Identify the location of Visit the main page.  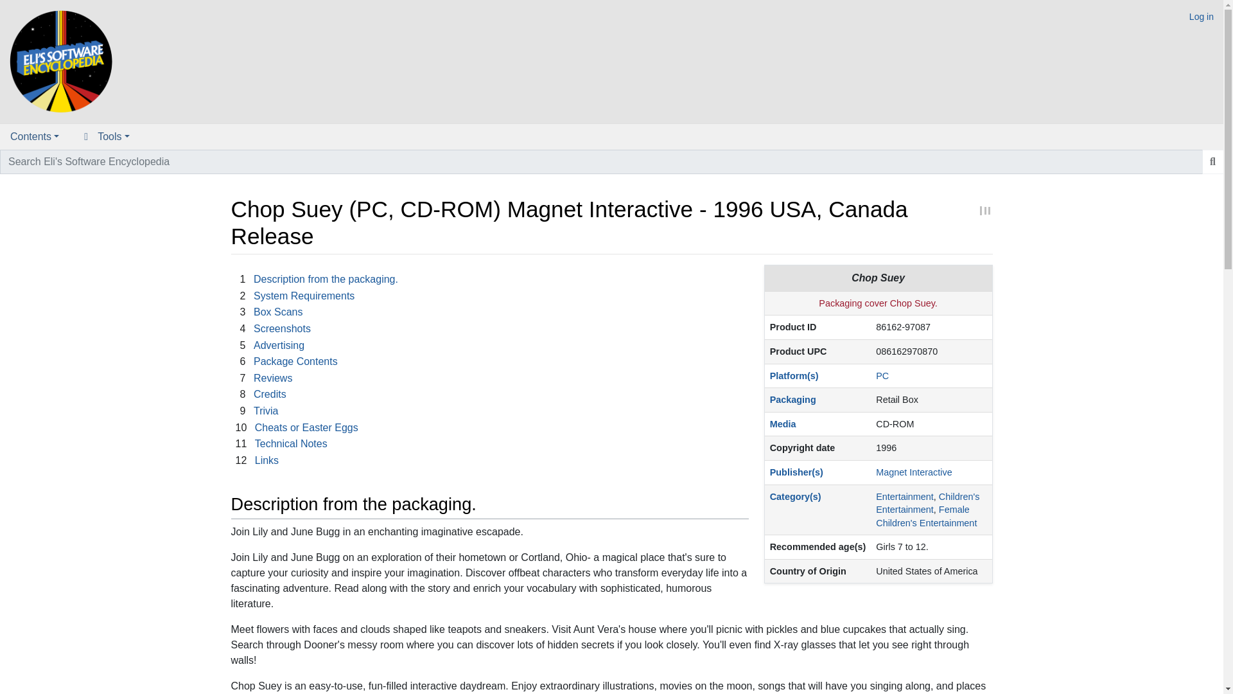
(60, 60).